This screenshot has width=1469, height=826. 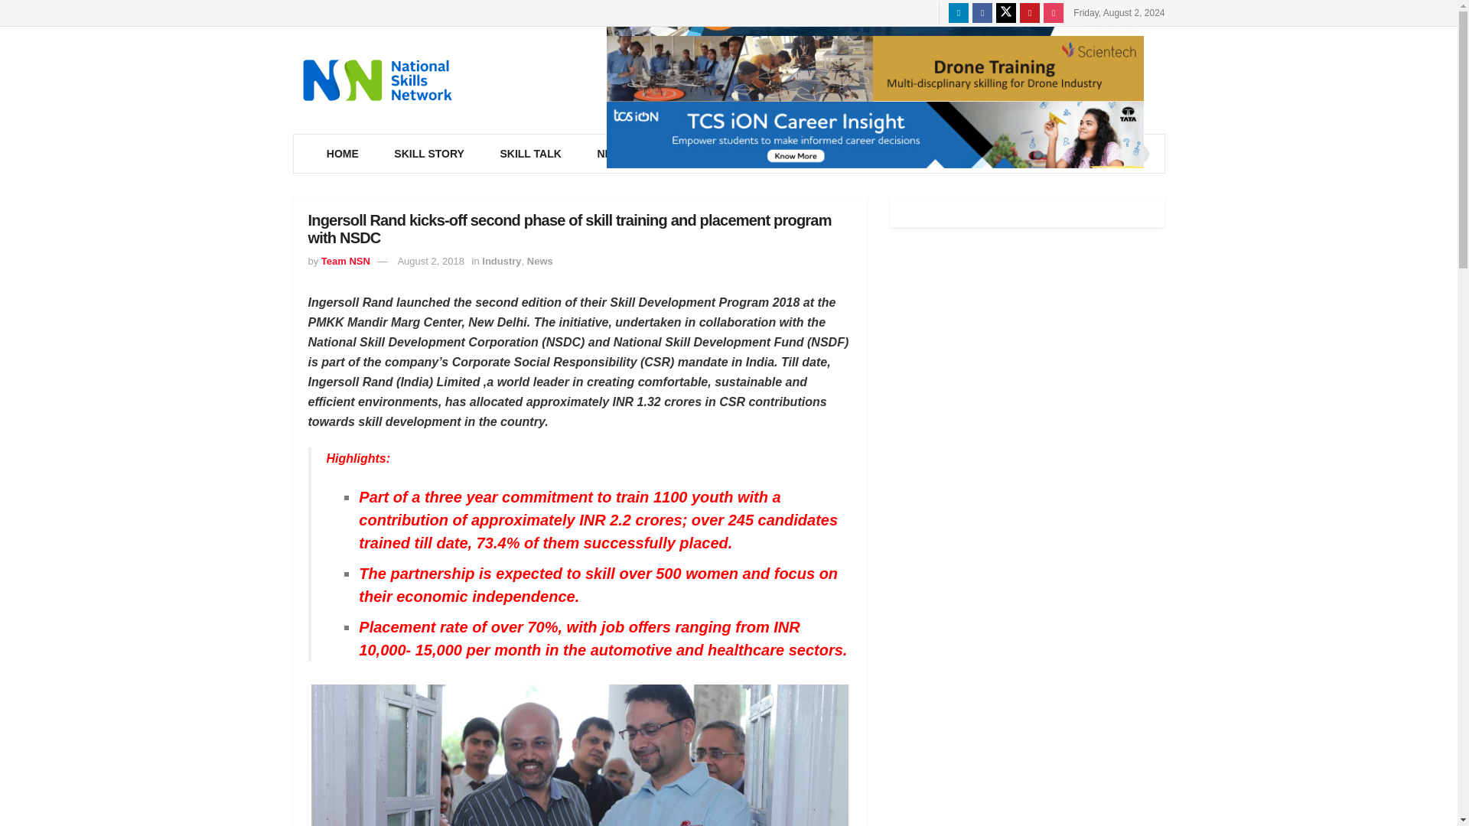 I want to click on RESOURCES, so click(x=706, y=153).